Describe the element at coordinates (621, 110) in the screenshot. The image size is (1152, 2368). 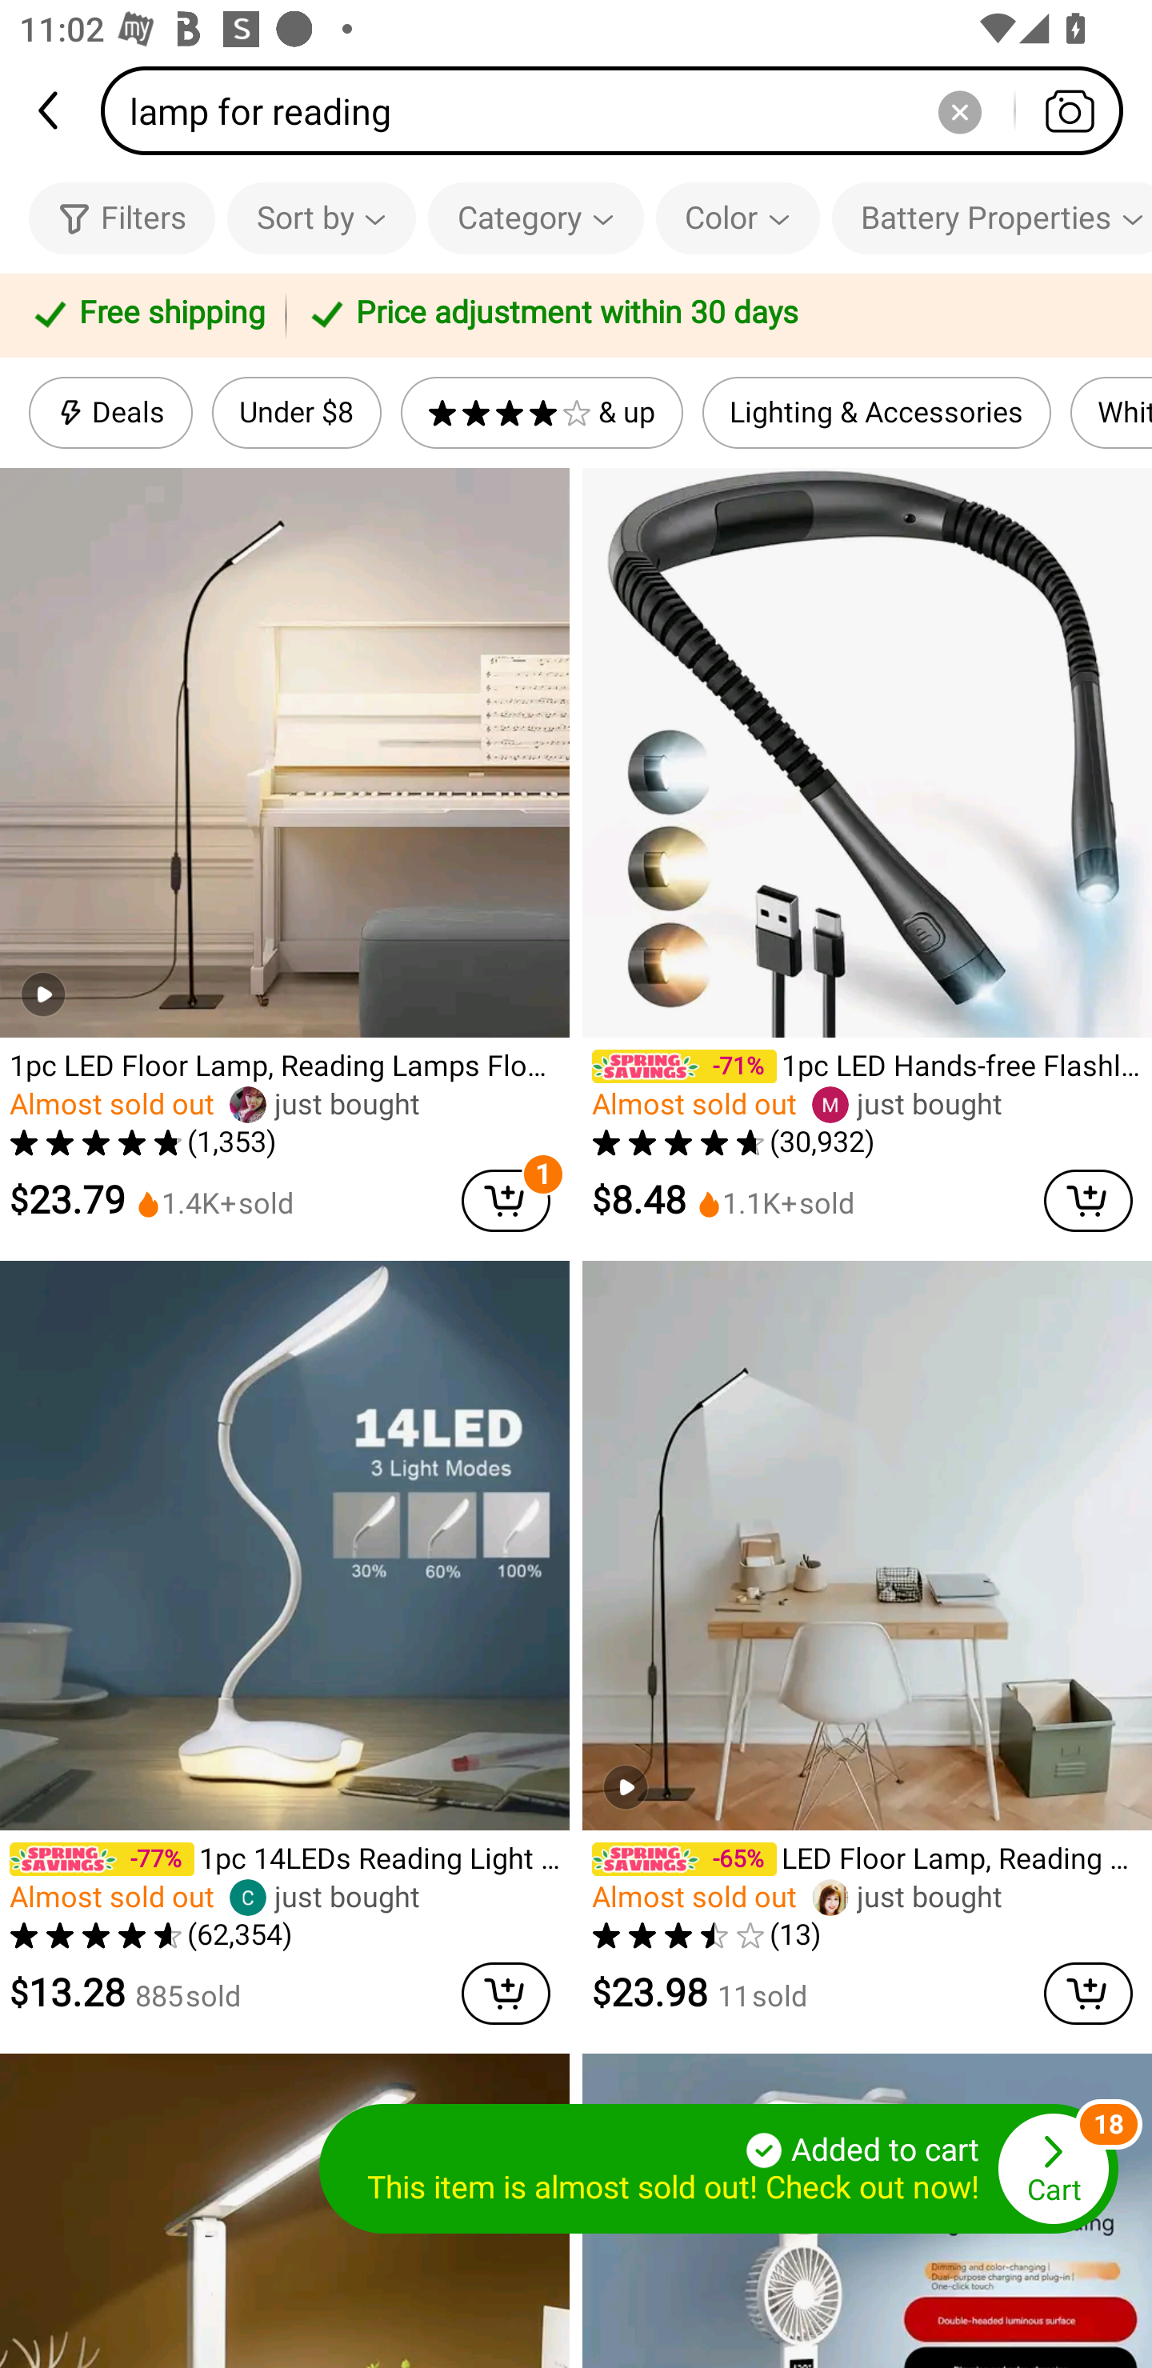
I see `lamp for reading` at that location.